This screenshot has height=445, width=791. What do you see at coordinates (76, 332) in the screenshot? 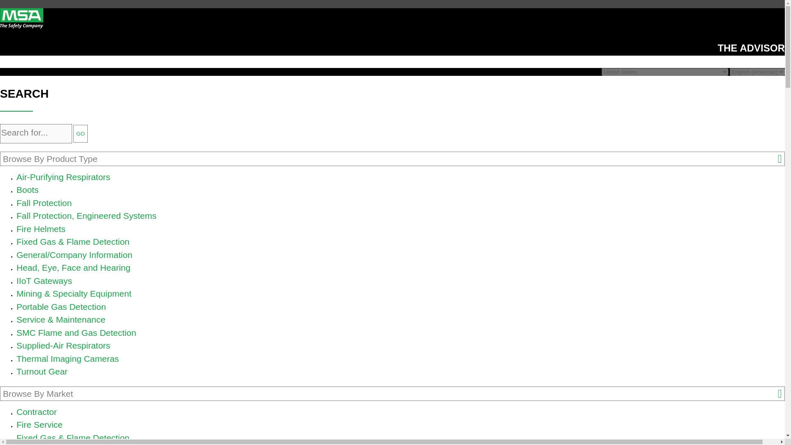
I see `SMC Flame and Gas Detection` at bounding box center [76, 332].